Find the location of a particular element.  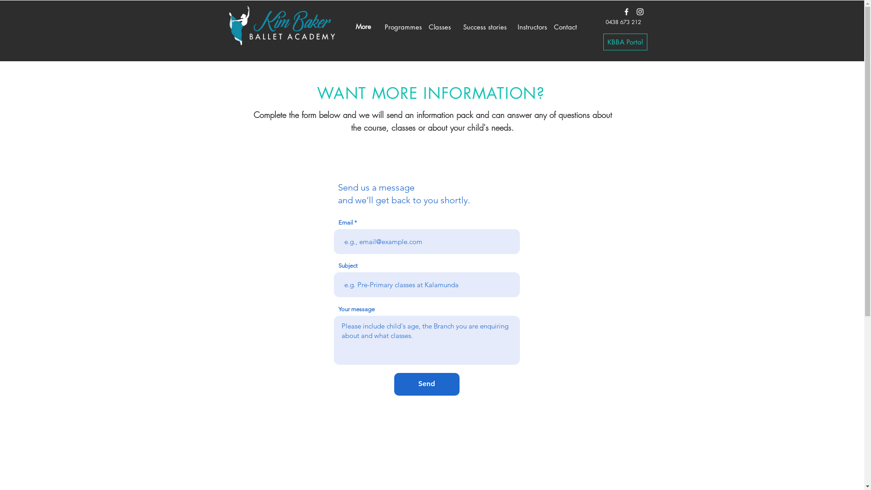

Classes is located at coordinates (439, 26).